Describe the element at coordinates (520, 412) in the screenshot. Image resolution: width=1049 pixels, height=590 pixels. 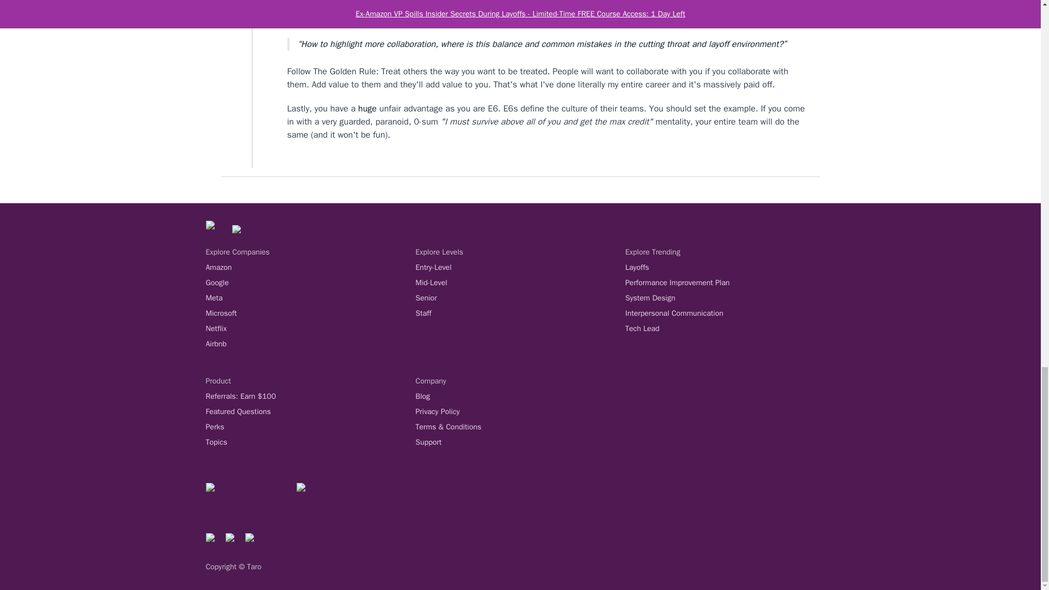
I see `Privacy Policy` at that location.